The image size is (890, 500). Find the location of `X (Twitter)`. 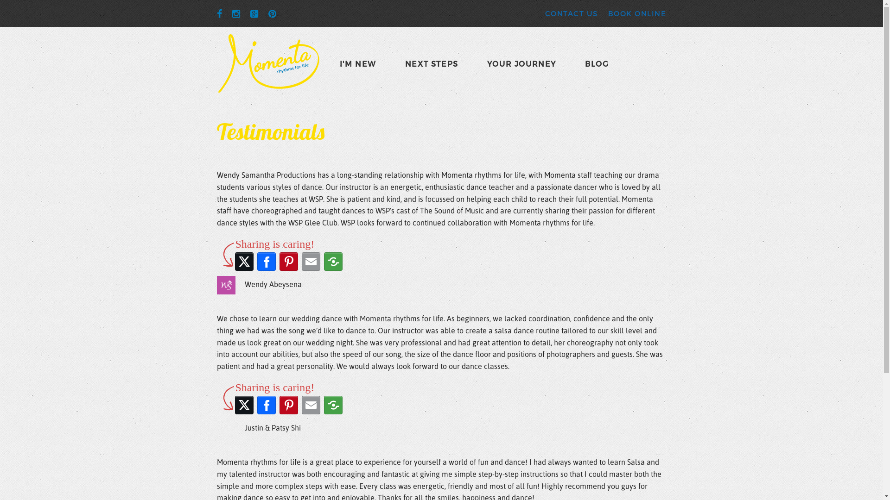

X (Twitter) is located at coordinates (244, 405).